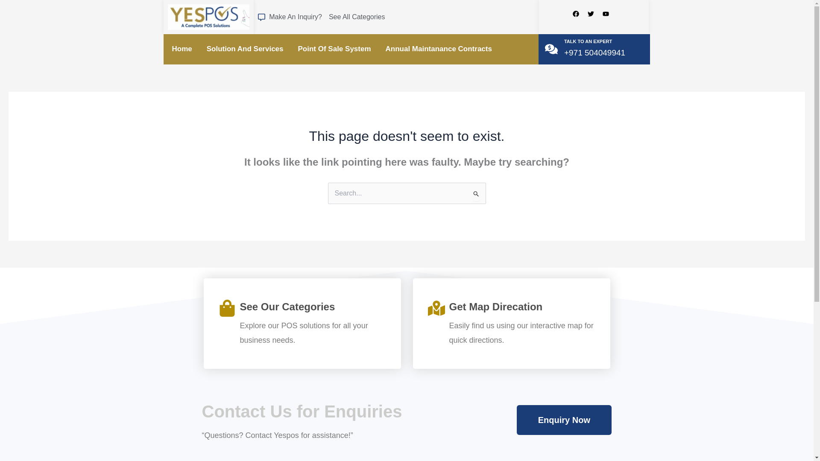  I want to click on Enquiry Now, so click(564, 420).